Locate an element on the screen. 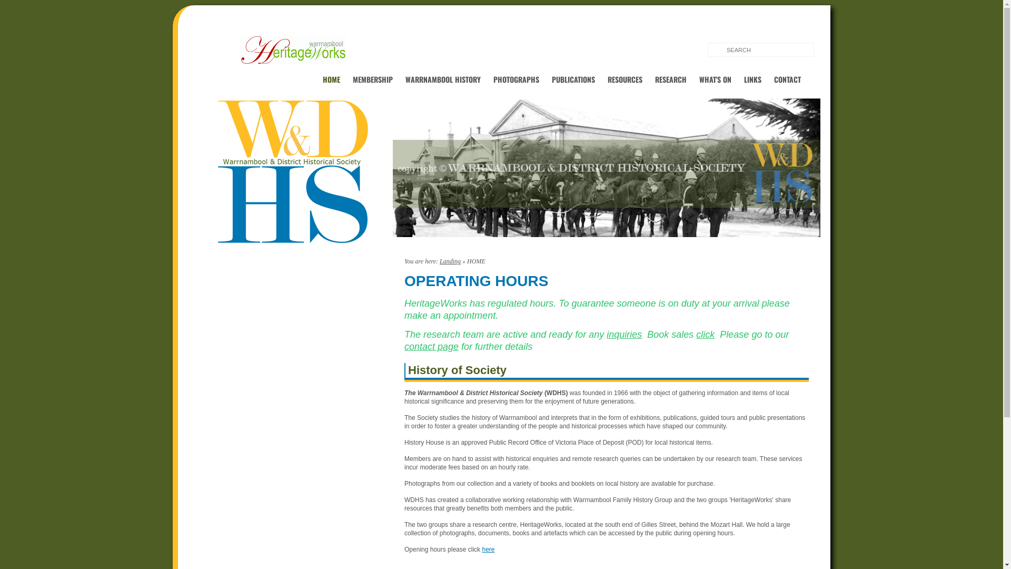  LINKS is located at coordinates (753, 79).